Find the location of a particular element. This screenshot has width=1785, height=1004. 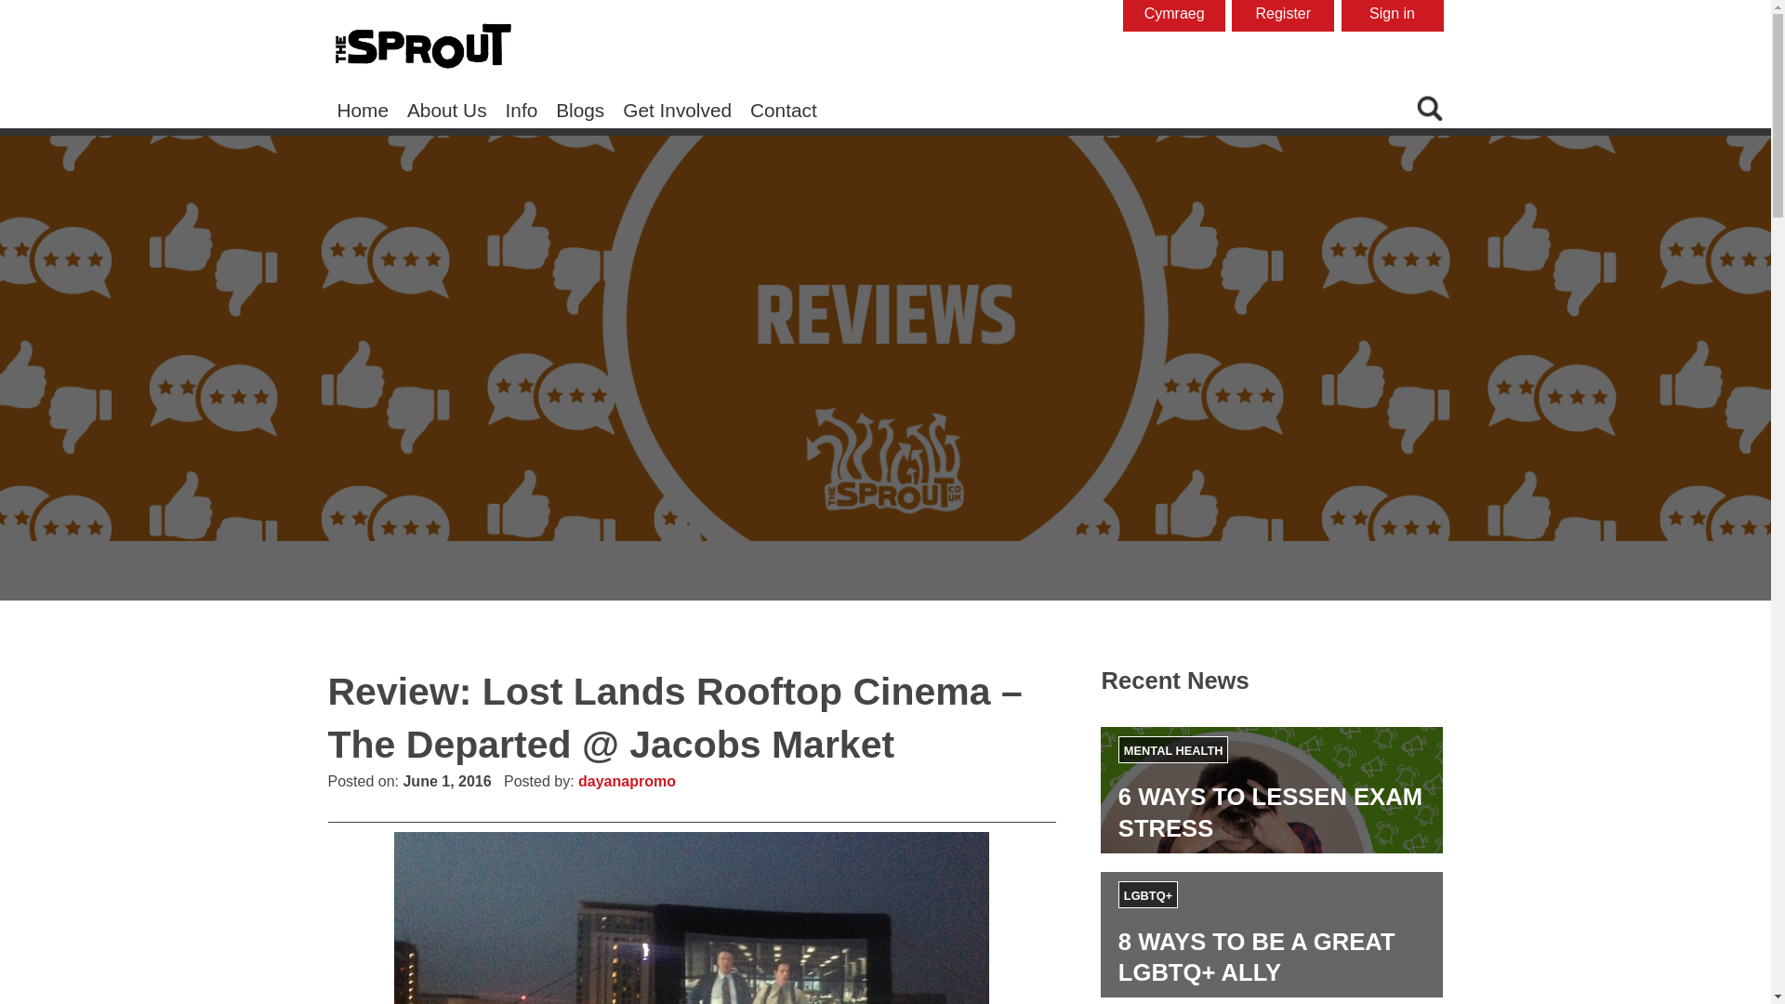

About Us is located at coordinates (446, 110).